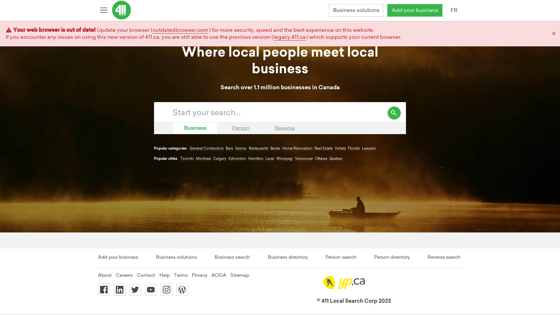 The height and width of the screenshot is (315, 560). What do you see at coordinates (454, 10) in the screenshot?
I see `FR` at bounding box center [454, 10].